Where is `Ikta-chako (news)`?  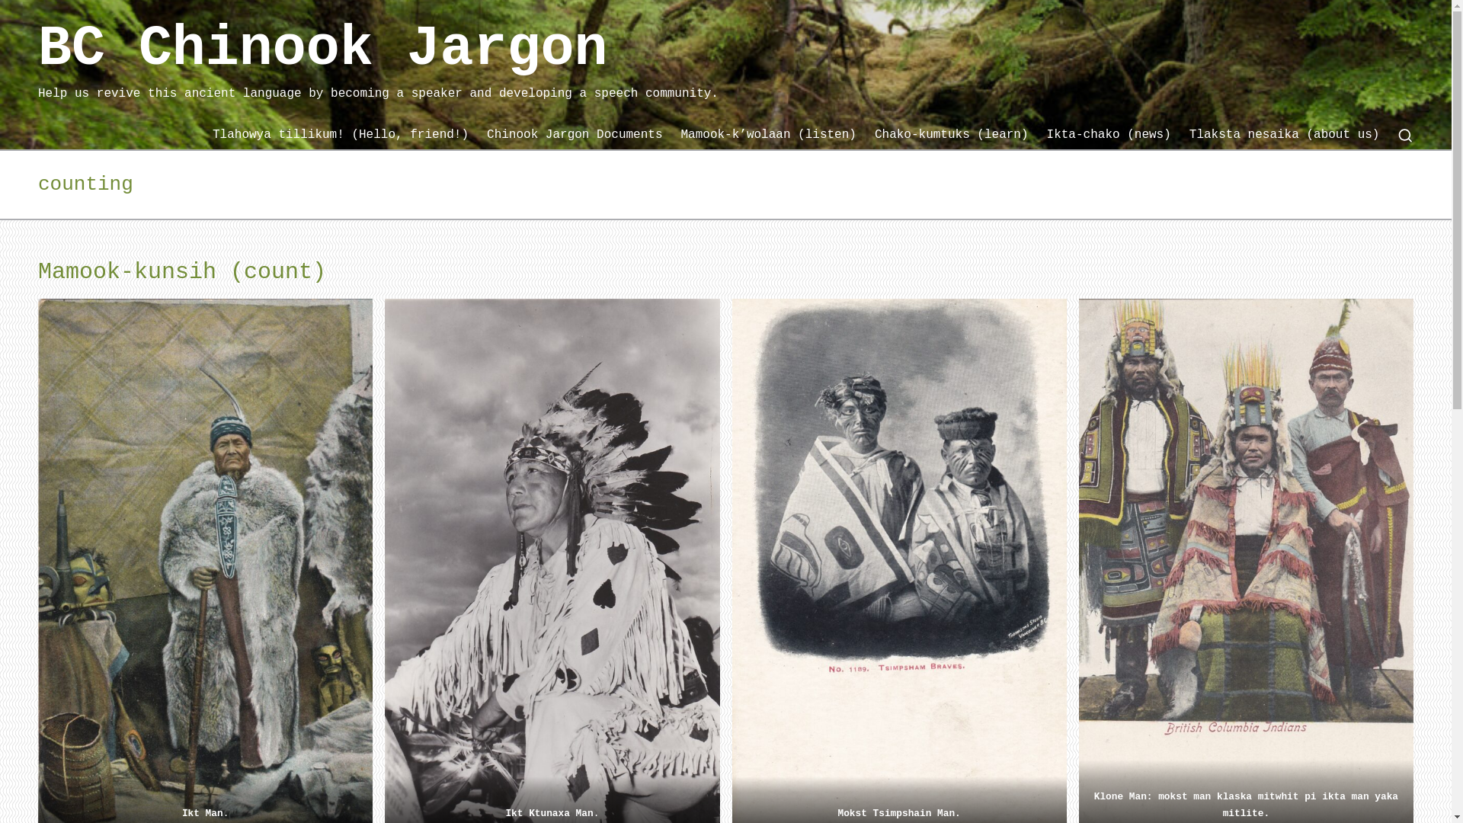
Ikta-chako (news) is located at coordinates (1109, 136).